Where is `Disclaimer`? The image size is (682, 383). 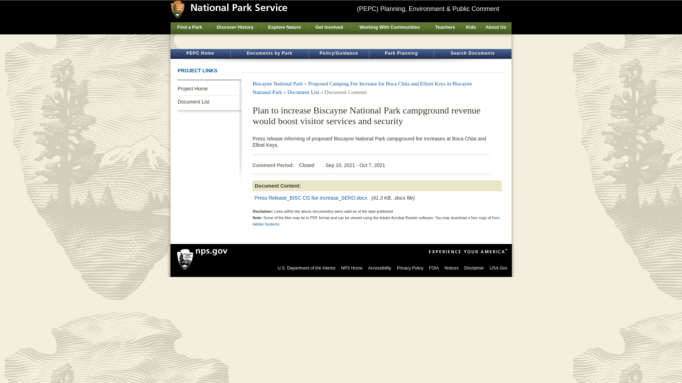
Disclaimer is located at coordinates (474, 268).